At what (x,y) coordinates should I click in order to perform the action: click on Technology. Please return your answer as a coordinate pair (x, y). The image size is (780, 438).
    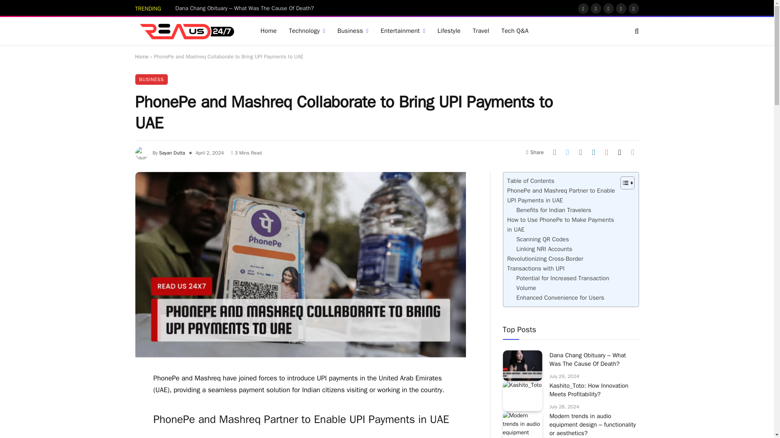
    Looking at the image, I should click on (306, 31).